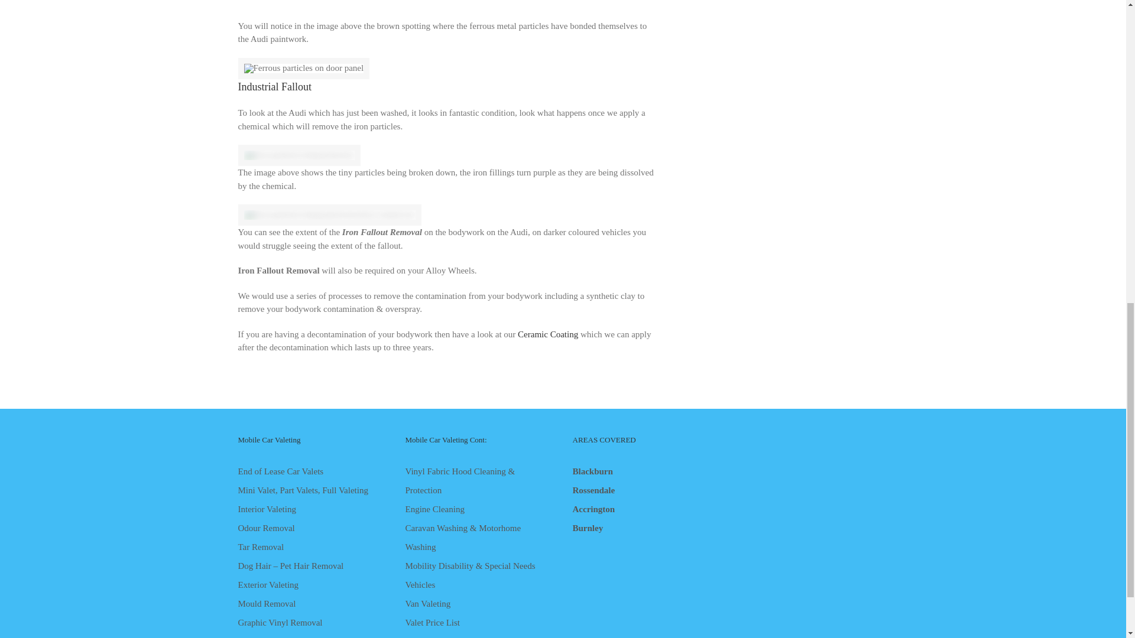 The width and height of the screenshot is (1135, 638). What do you see at coordinates (299, 155) in the screenshot?
I see `Ferrous Metal Audi` at bounding box center [299, 155].